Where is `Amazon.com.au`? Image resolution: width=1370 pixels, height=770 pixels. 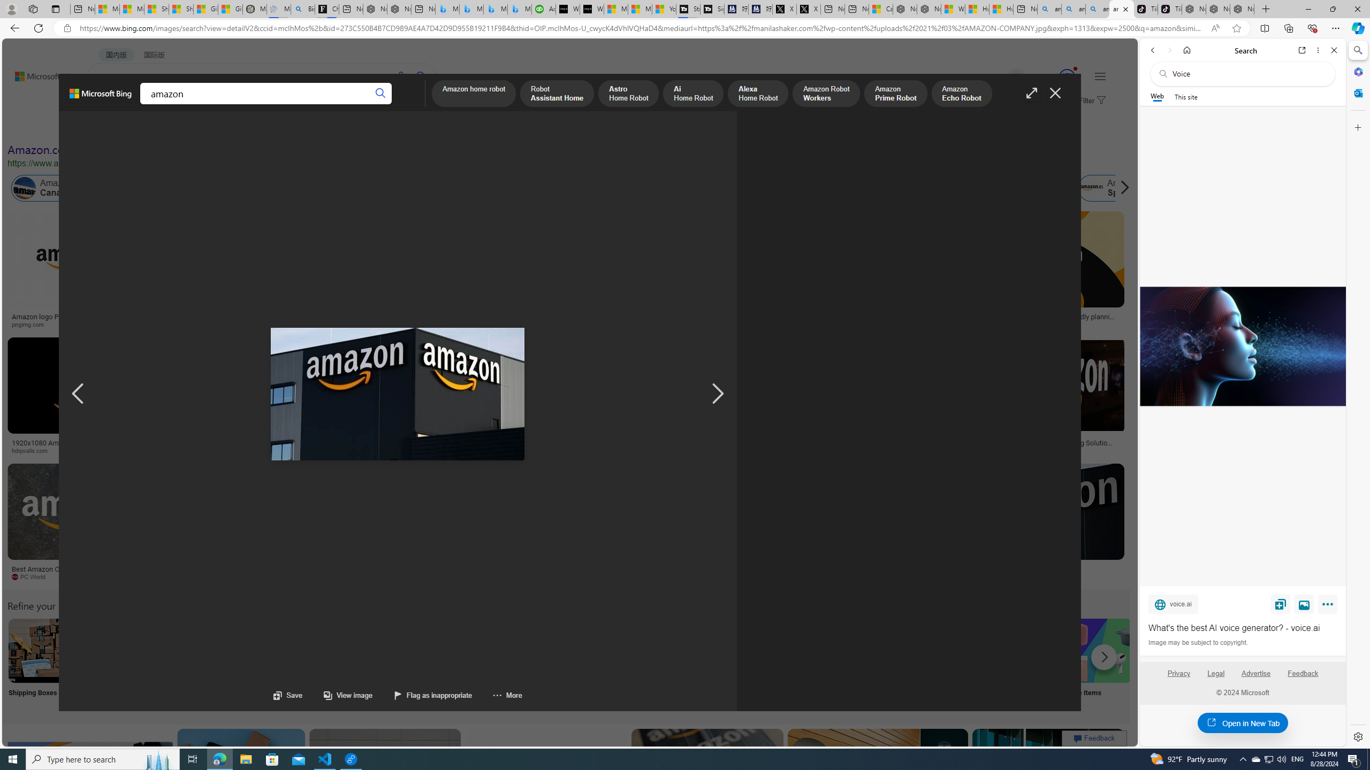
Amazon.com.au is located at coordinates (829, 188).